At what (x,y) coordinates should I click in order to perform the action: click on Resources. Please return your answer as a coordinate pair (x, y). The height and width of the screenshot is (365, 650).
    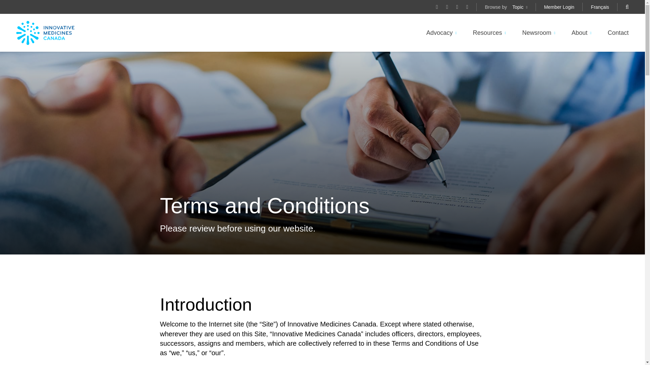
    Looking at the image, I should click on (487, 33).